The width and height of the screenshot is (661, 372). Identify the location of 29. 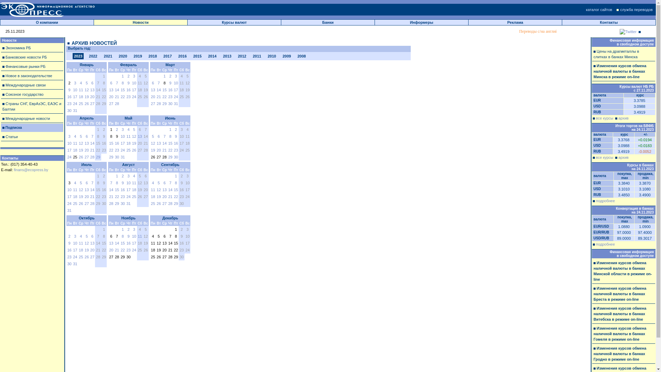
(165, 104).